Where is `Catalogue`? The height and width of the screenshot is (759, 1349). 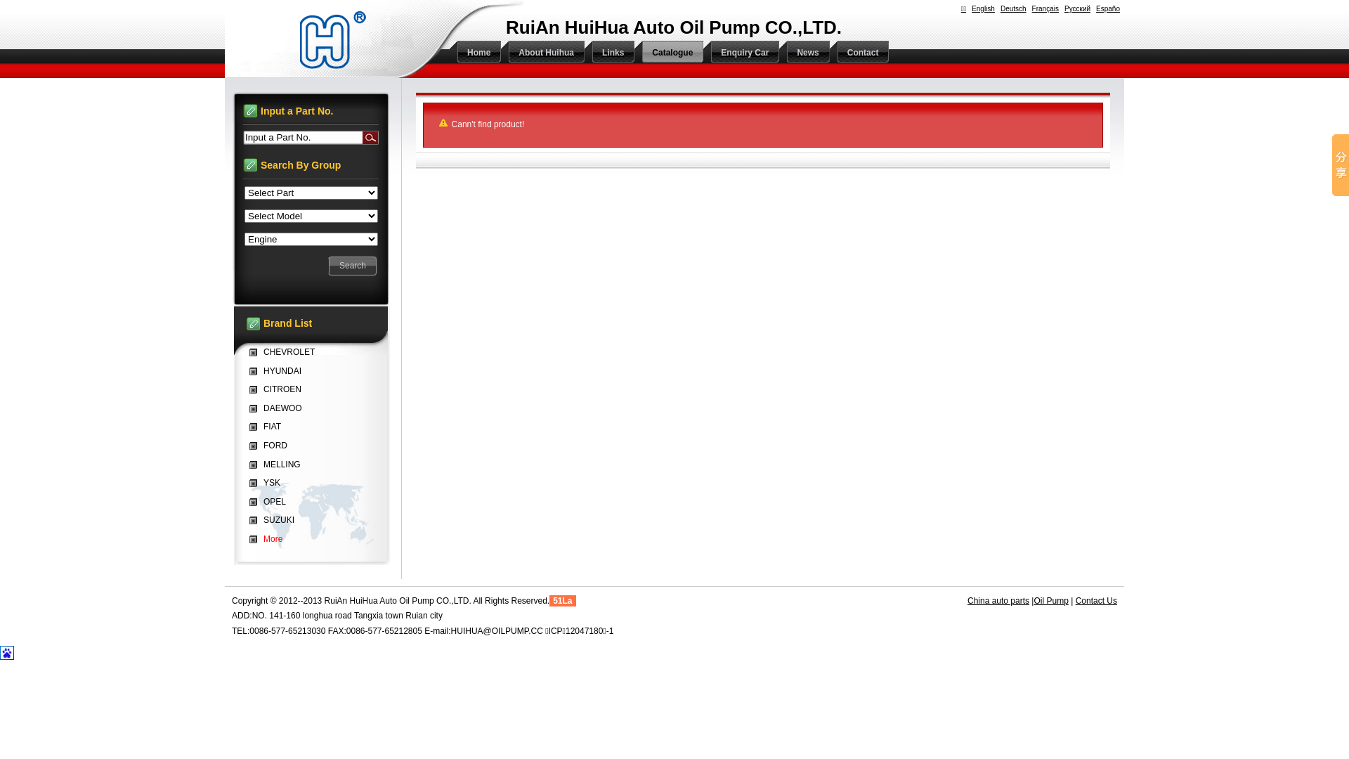
Catalogue is located at coordinates (669, 53).